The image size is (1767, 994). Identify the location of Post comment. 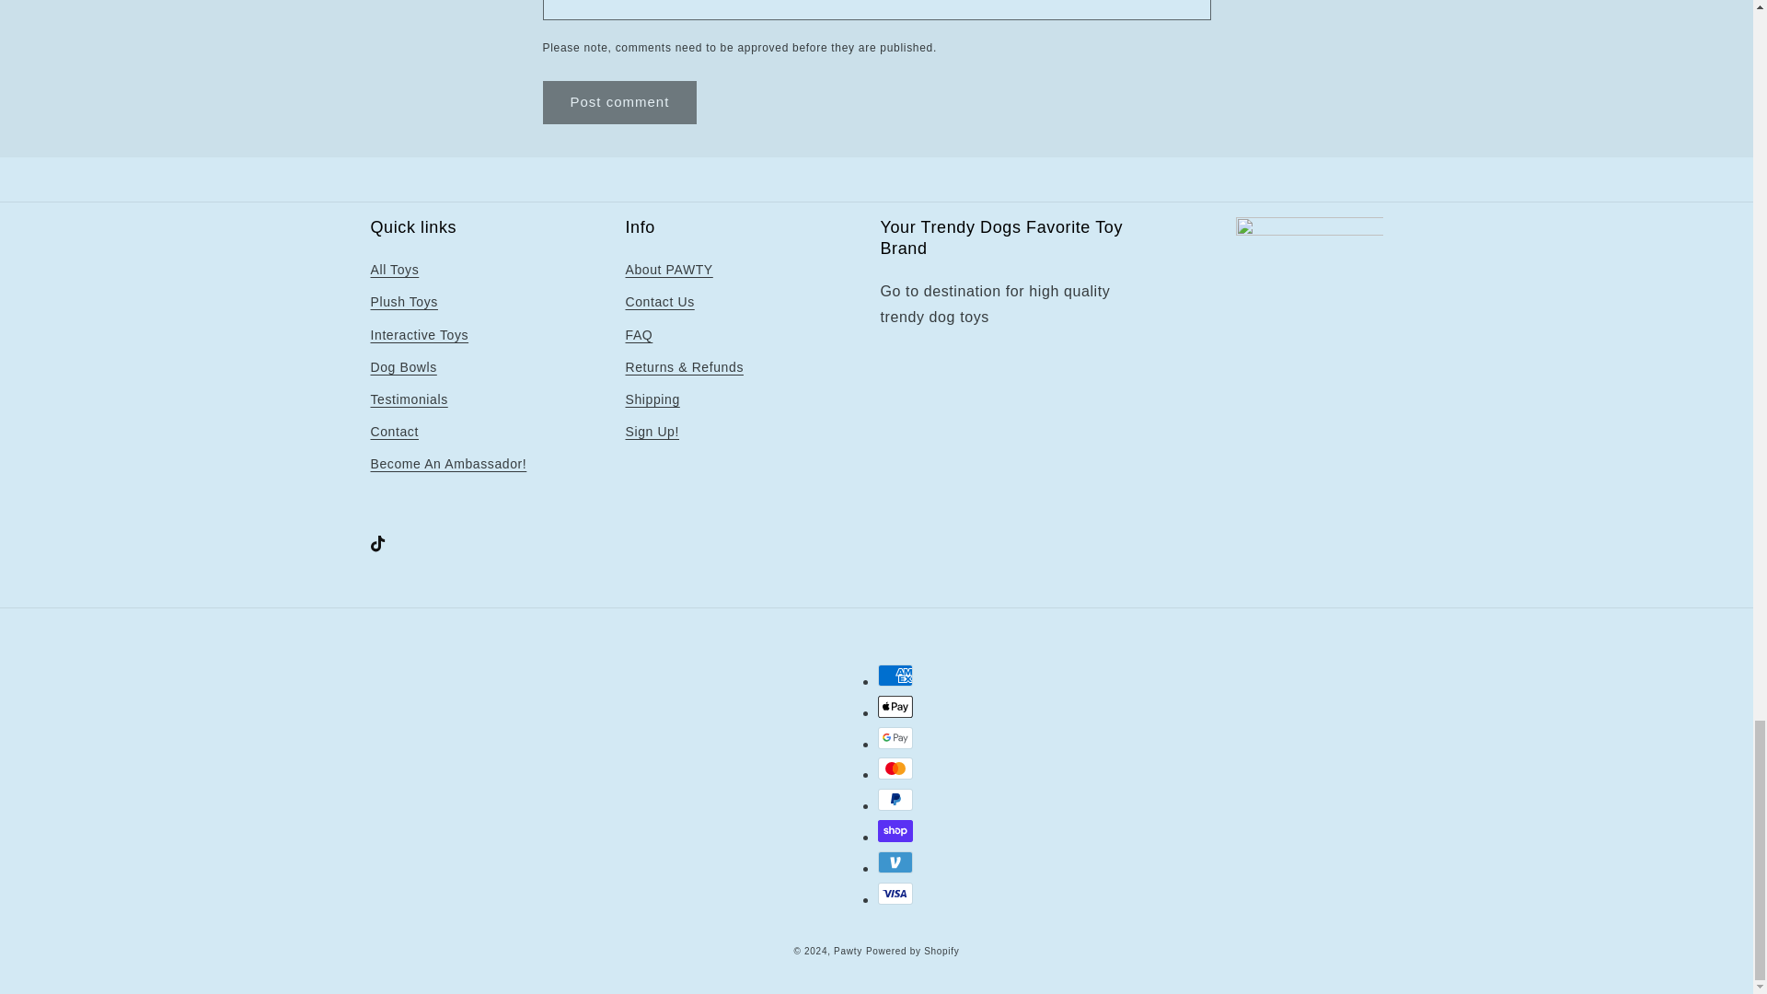
(620, 102).